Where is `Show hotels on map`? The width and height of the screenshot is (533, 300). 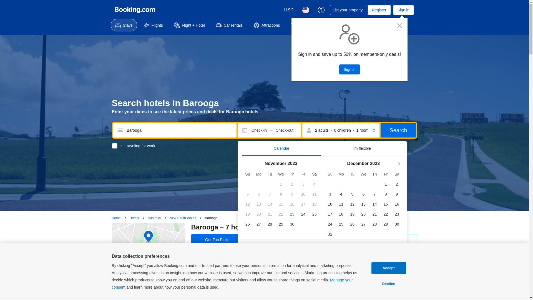 Show hotels on map is located at coordinates (148, 250).